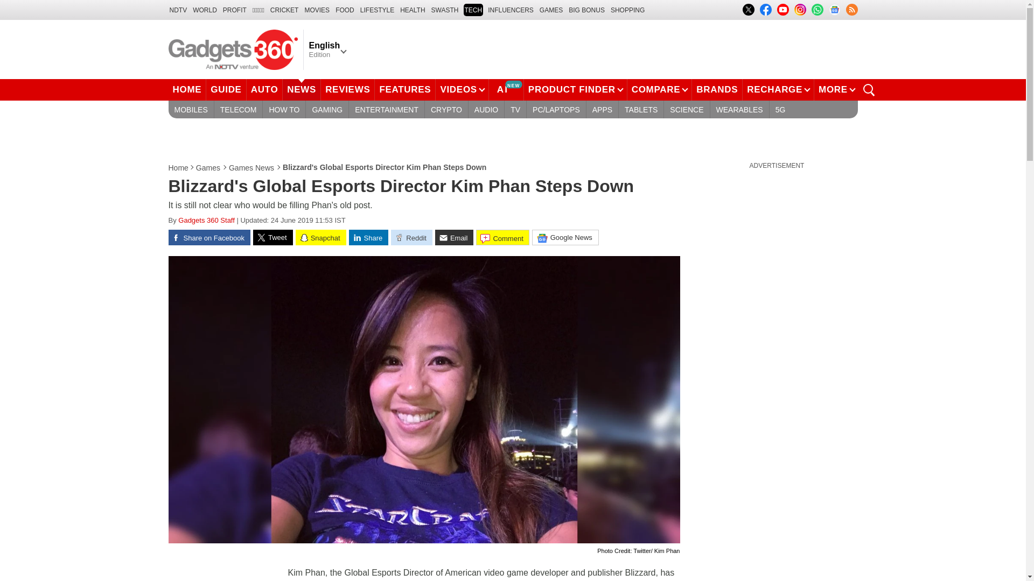 The height and width of the screenshot is (581, 1034). What do you see at coordinates (462, 89) in the screenshot?
I see `VIDEOS` at bounding box center [462, 89].